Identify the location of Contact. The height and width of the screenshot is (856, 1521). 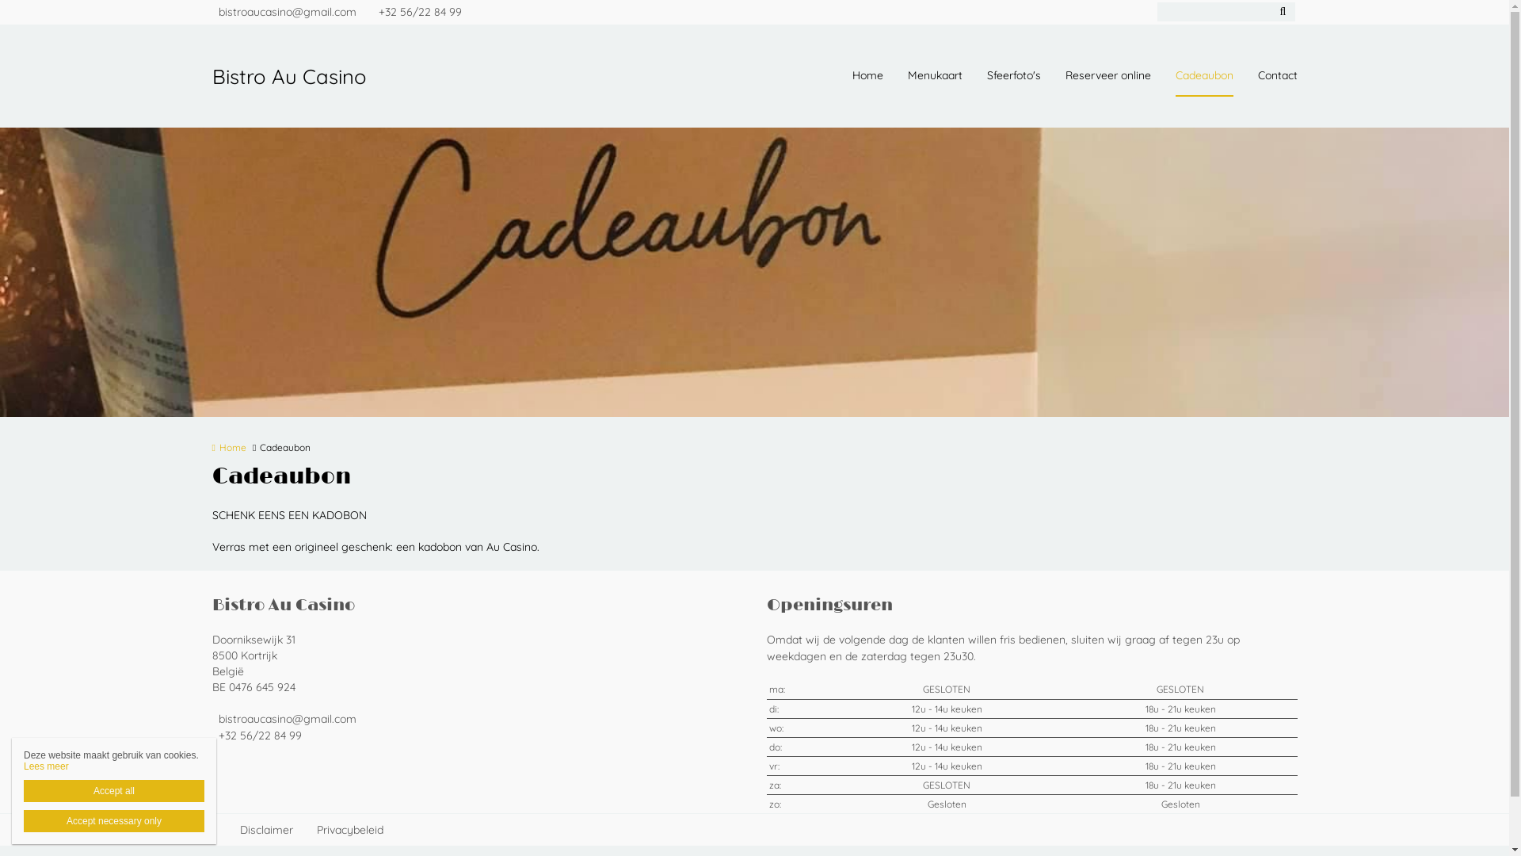
(1278, 76).